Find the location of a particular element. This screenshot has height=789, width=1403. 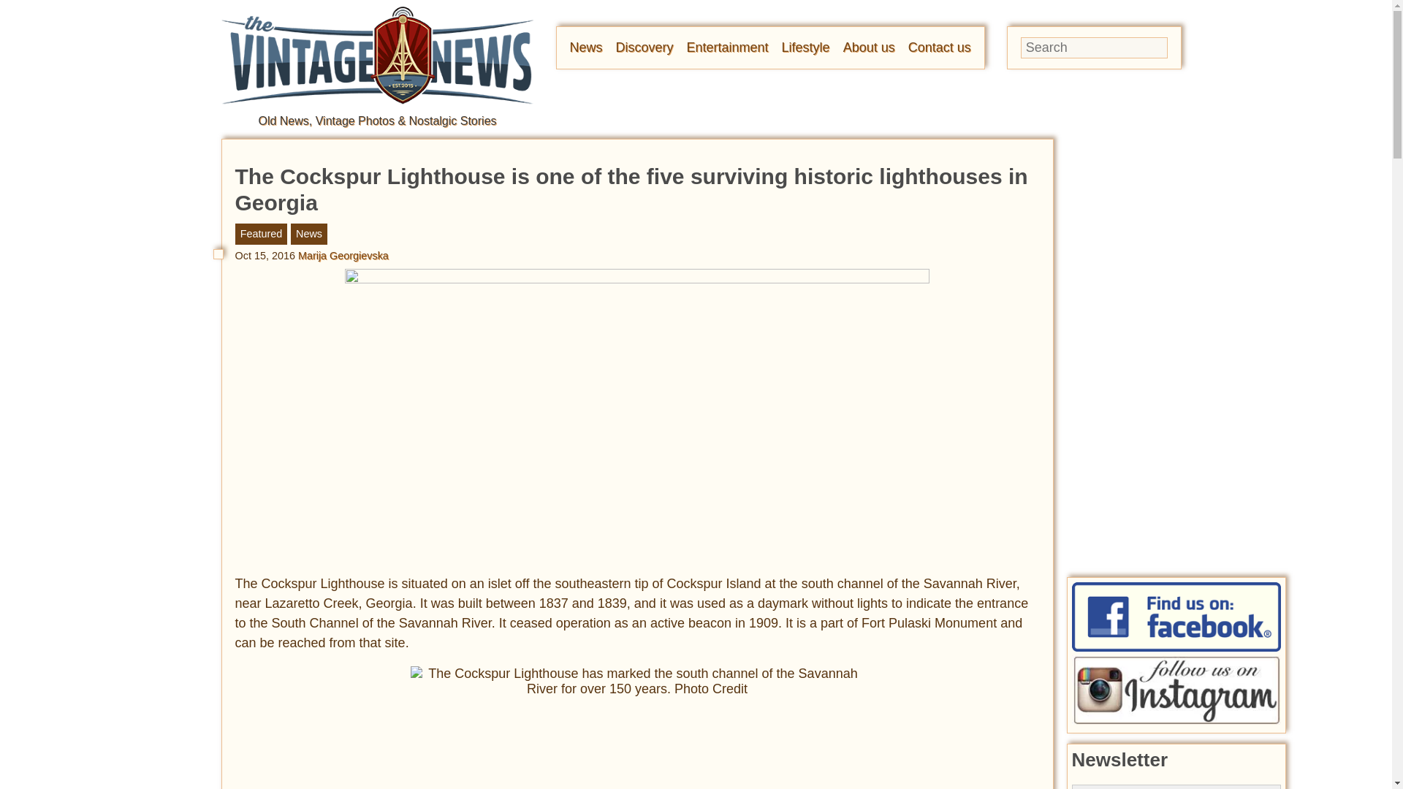

Lifestyle is located at coordinates (805, 47).